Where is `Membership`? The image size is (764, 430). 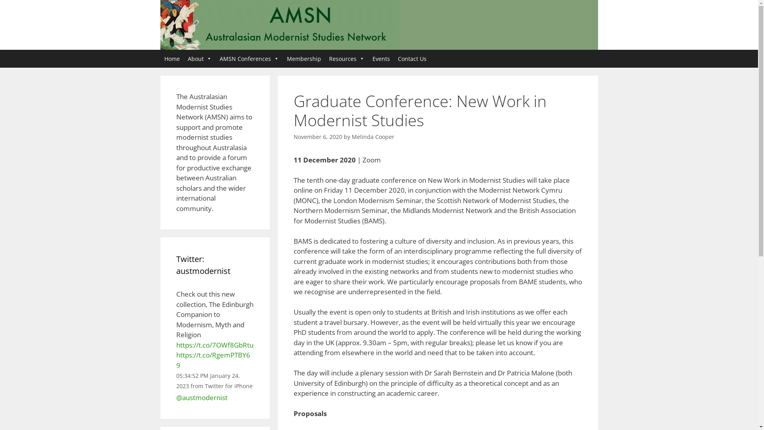
Membership is located at coordinates (304, 59).